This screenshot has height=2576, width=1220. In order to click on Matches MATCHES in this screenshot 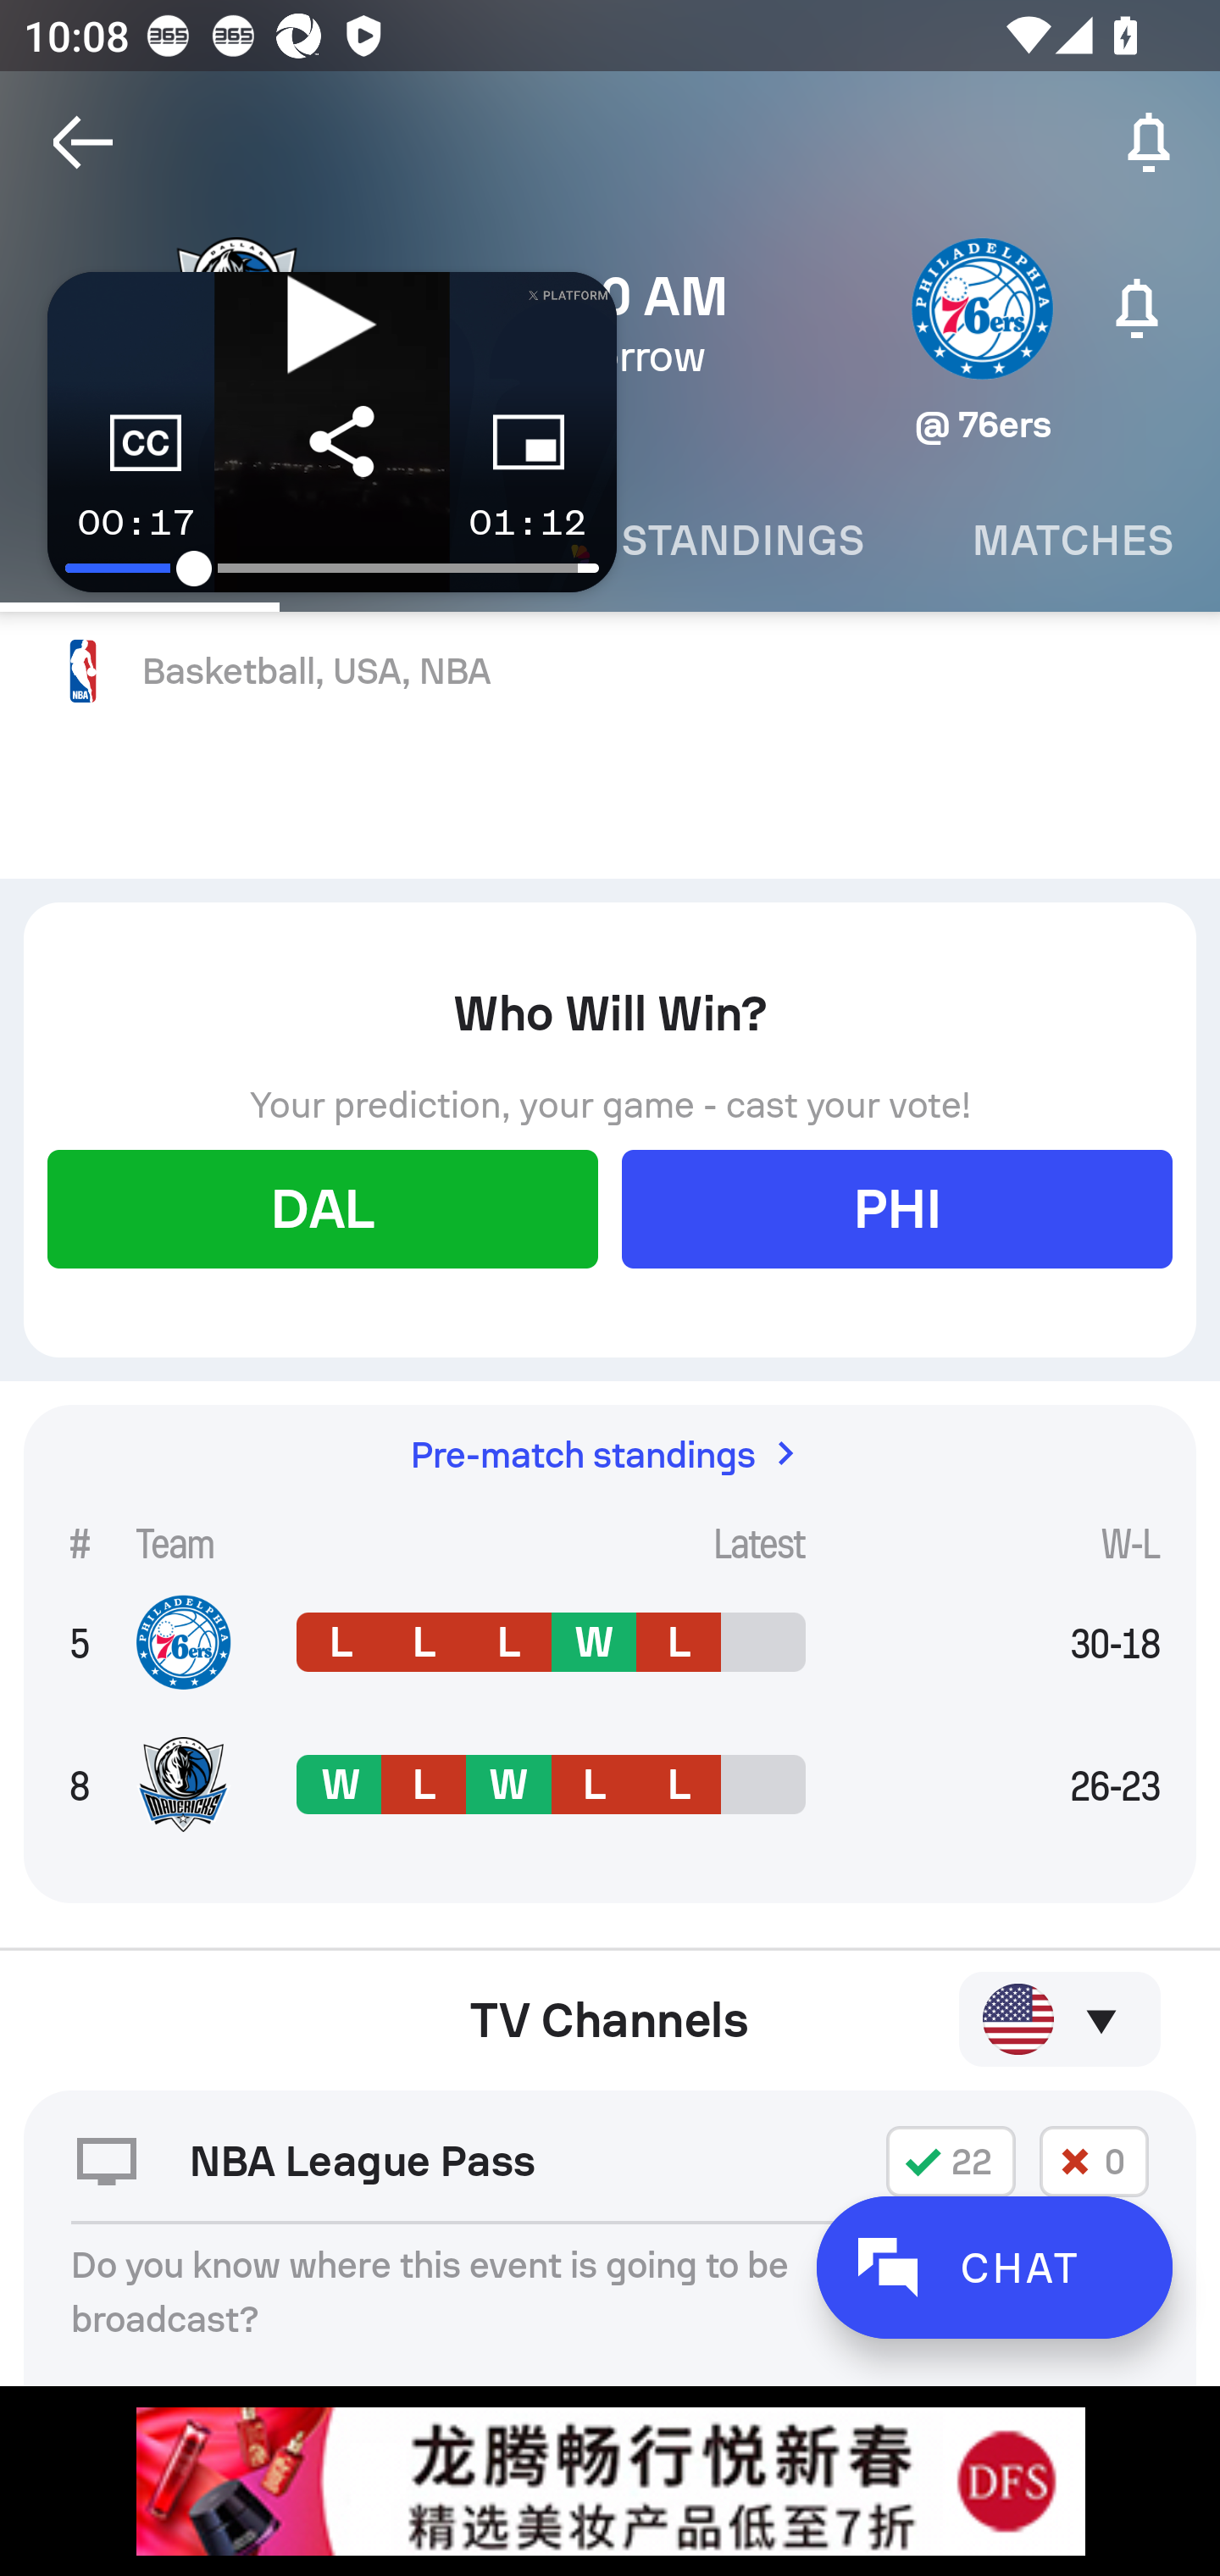, I will do `click(1068, 541)`.